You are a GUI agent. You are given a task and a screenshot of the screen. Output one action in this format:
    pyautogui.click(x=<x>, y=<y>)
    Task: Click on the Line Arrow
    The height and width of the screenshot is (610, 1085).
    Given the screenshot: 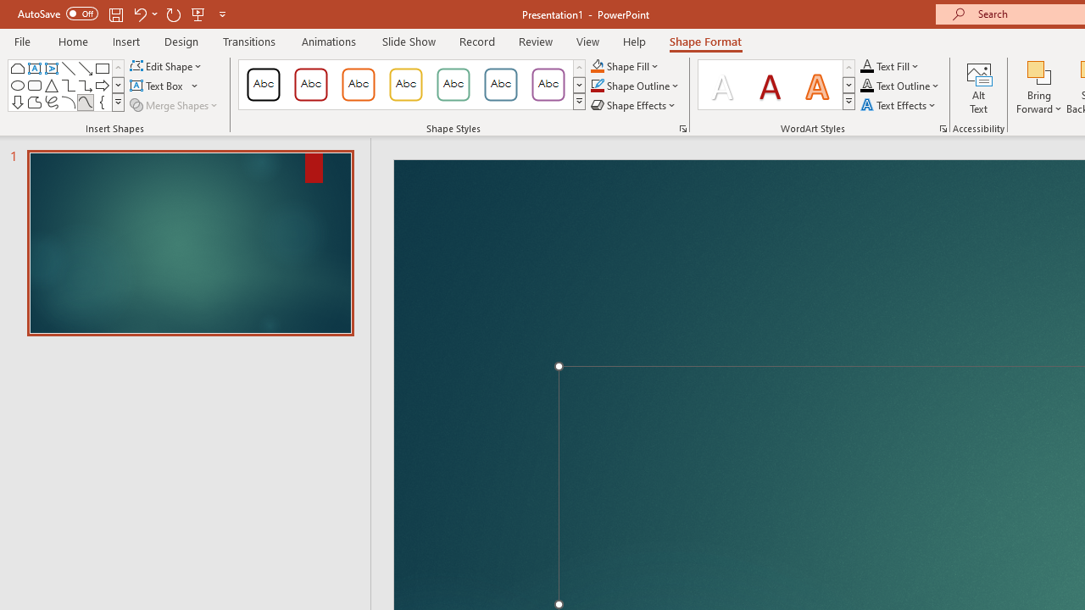 What is the action you would take?
    pyautogui.click(x=85, y=68)
    